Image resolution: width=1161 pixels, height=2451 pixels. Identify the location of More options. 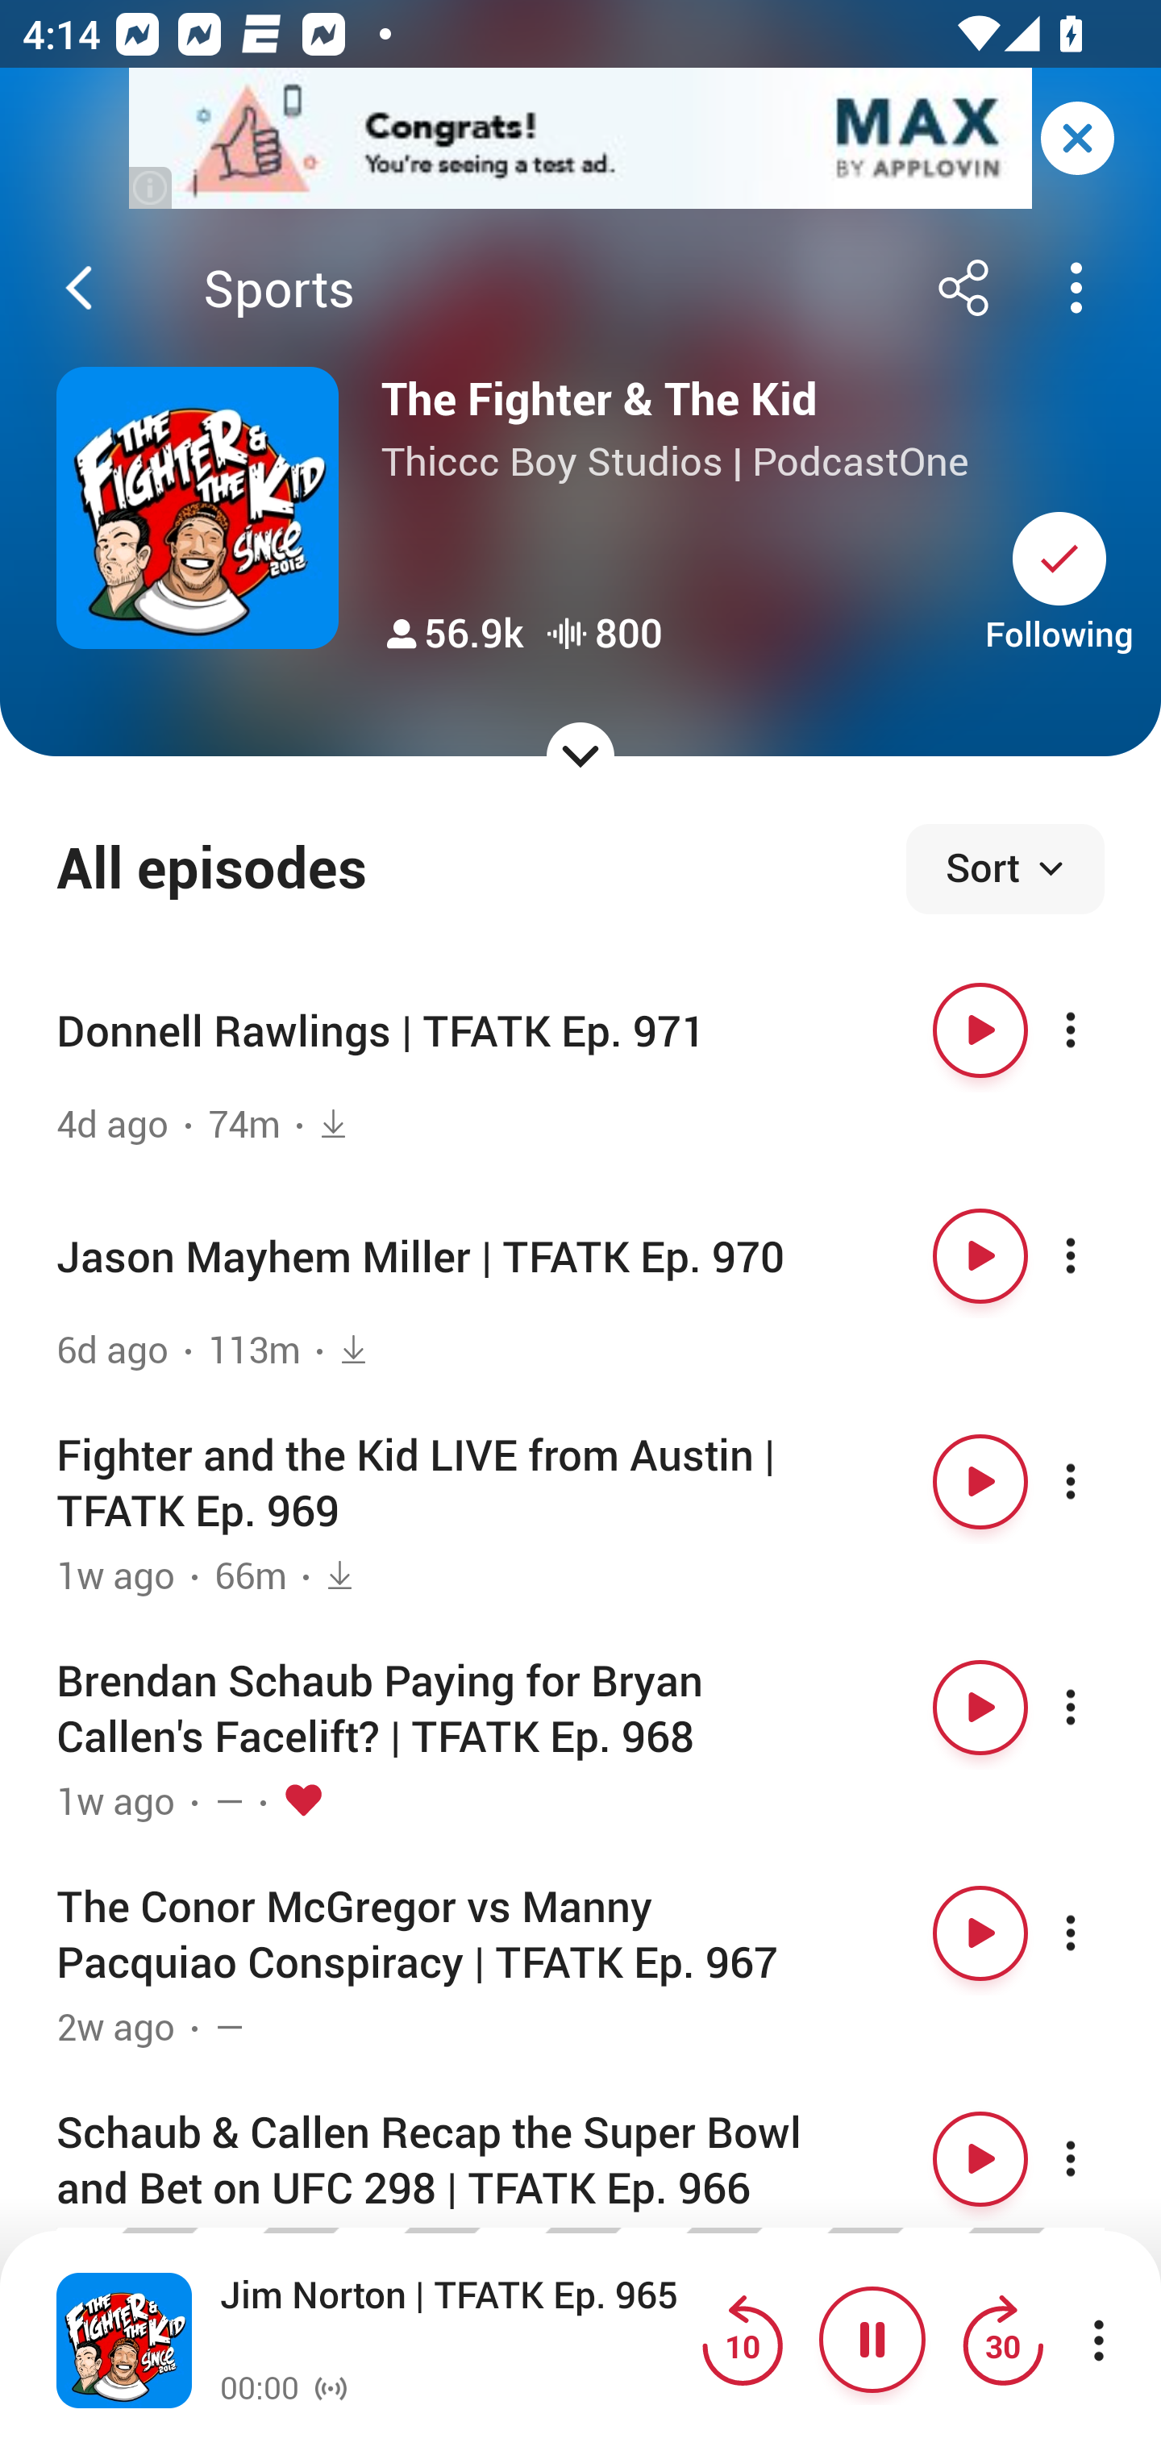
(1098, 1706).